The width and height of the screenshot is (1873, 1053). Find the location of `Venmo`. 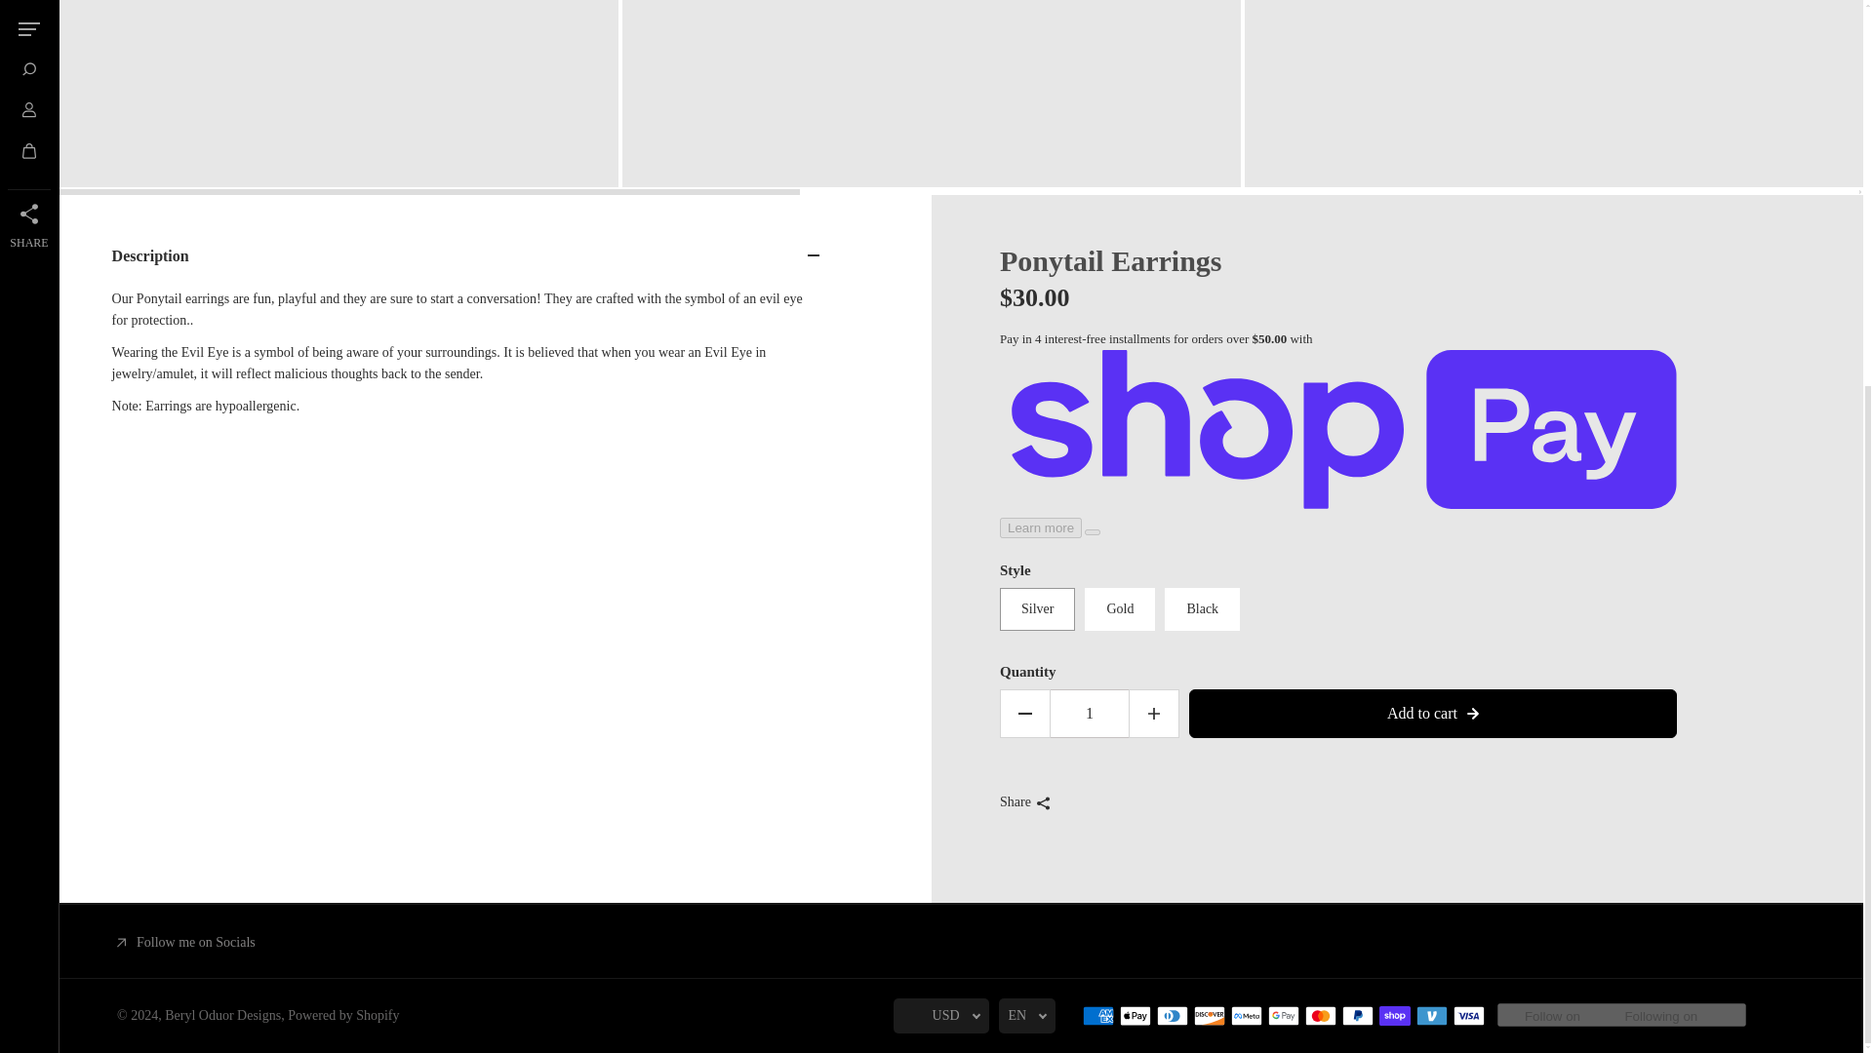

Venmo is located at coordinates (1432, 1016).